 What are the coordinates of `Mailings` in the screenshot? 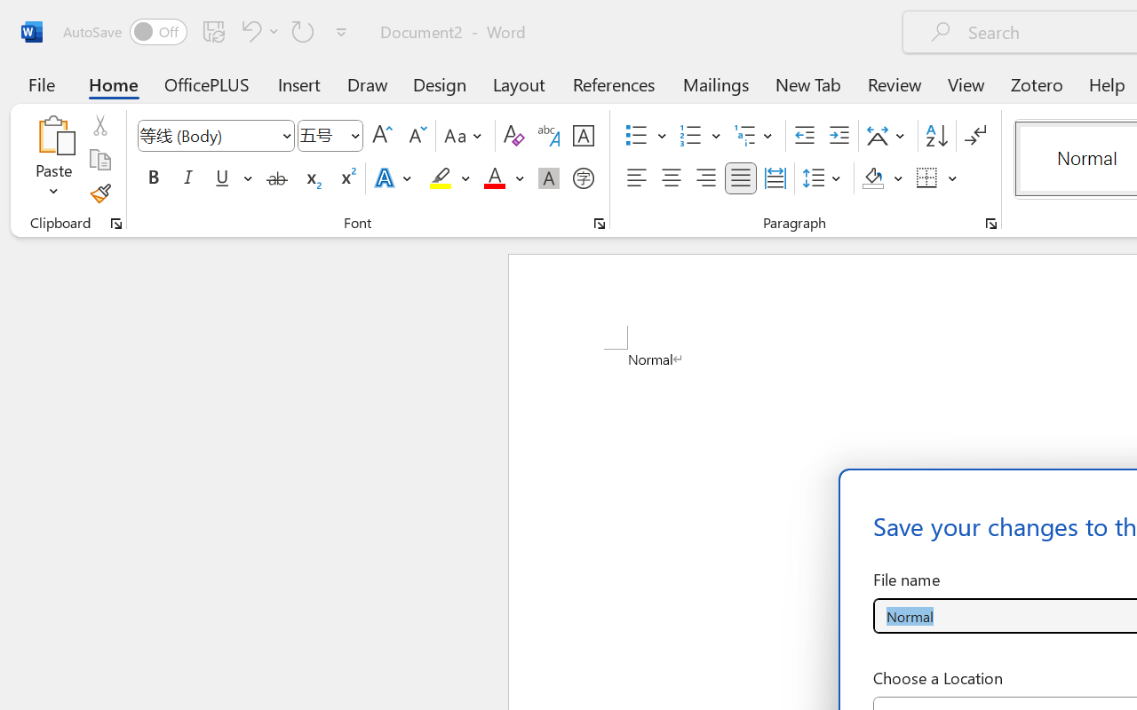 It's located at (716, 83).